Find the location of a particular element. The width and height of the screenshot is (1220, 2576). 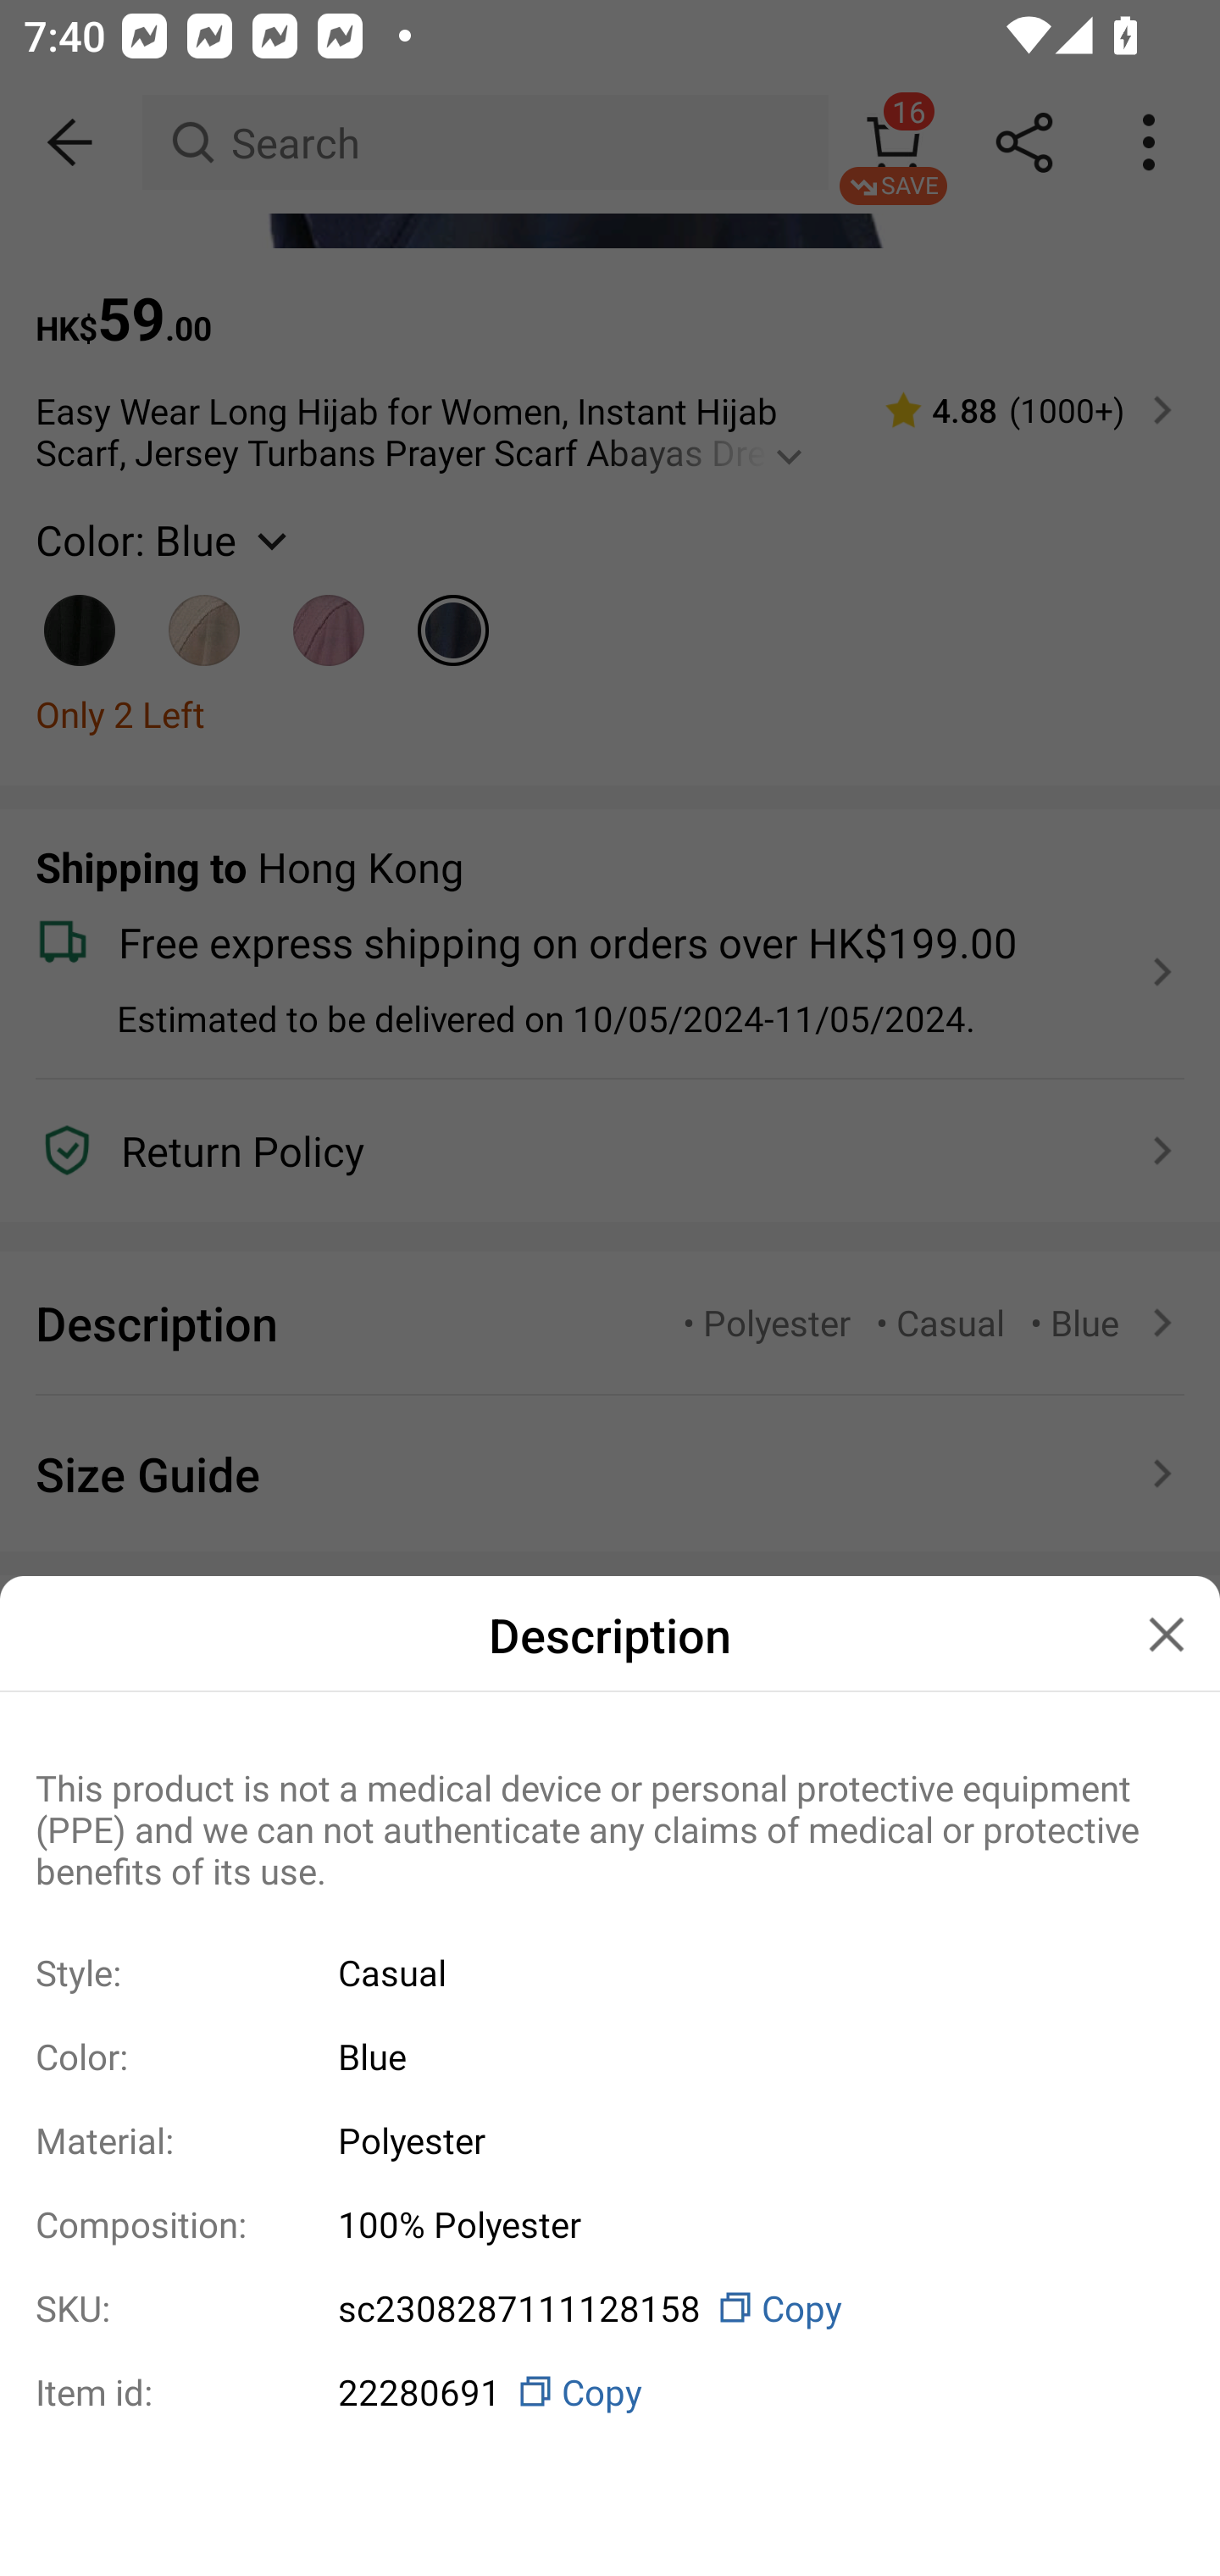

Color: Blue is located at coordinates (610, 2056).